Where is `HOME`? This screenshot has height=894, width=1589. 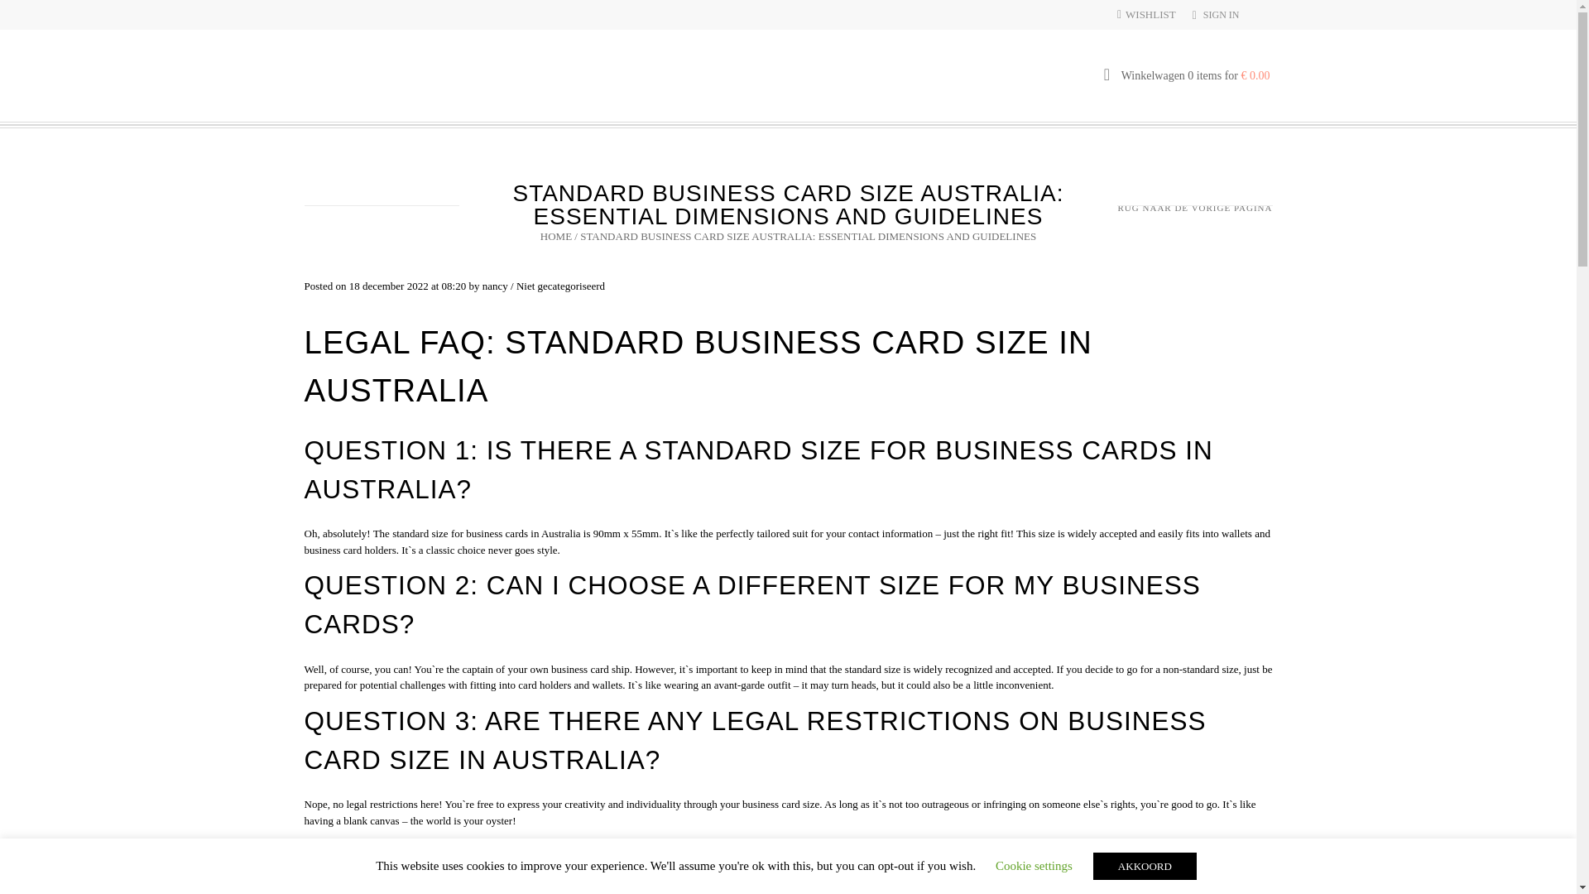 HOME is located at coordinates (556, 235).